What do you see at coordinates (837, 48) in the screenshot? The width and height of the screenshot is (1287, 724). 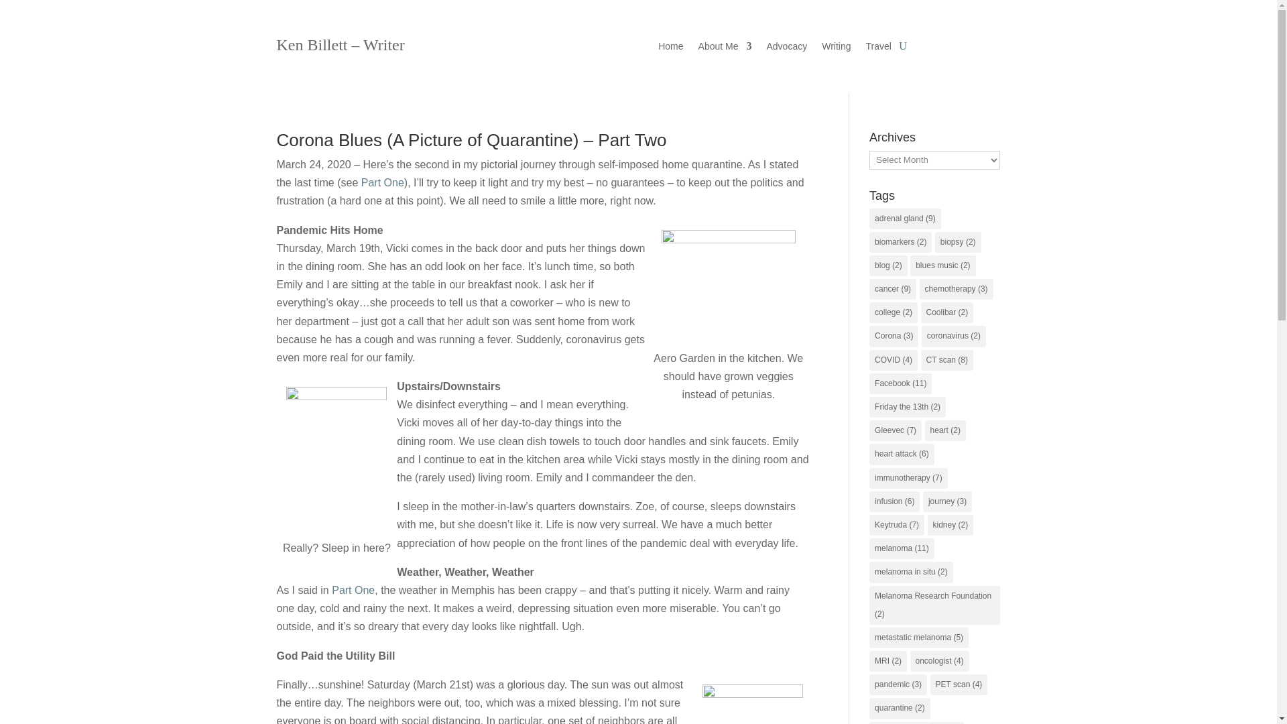 I see `Writing` at bounding box center [837, 48].